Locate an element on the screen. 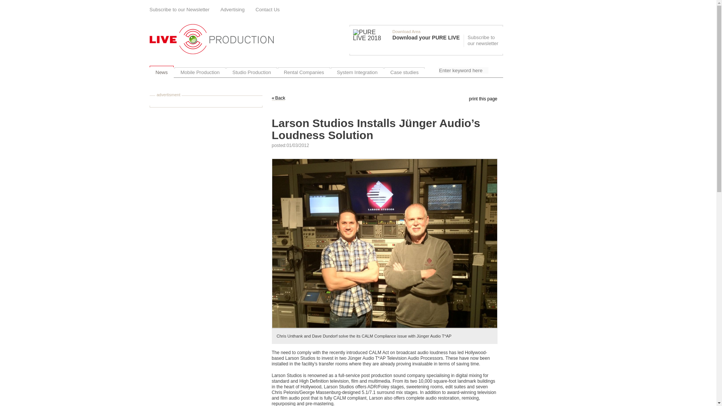  Advertising is located at coordinates (232, 10).